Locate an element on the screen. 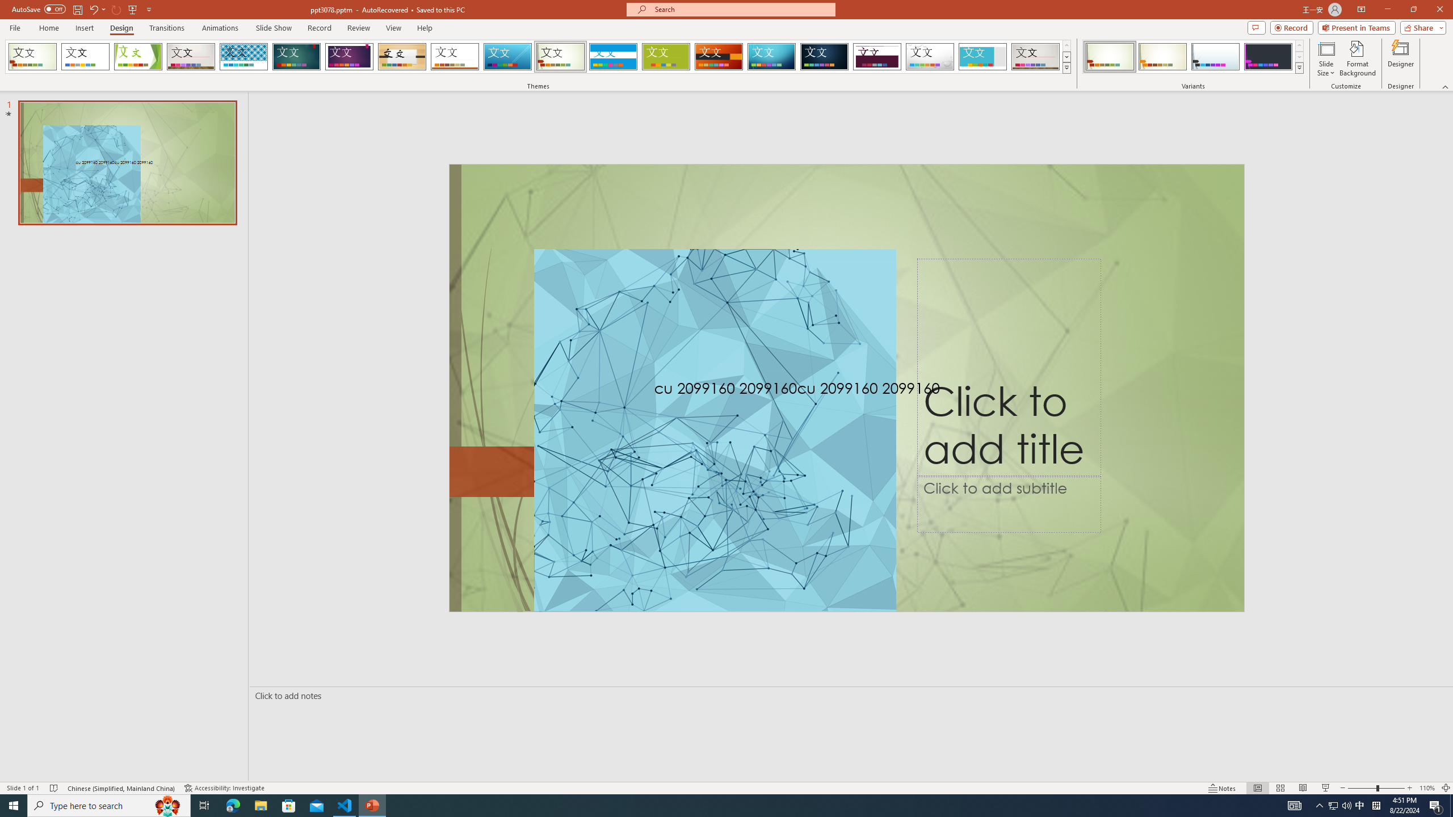 The image size is (1453, 817). Berlin is located at coordinates (719, 57).